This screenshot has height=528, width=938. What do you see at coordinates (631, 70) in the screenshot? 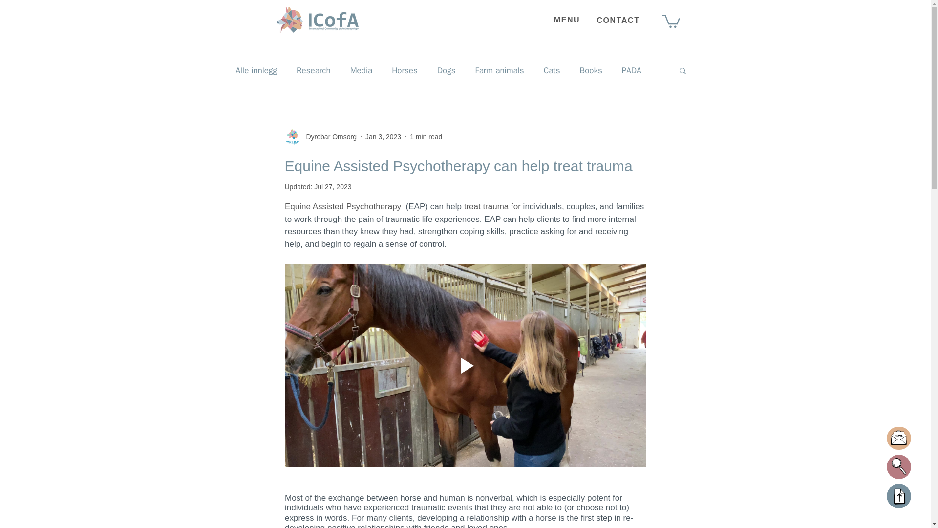
I see `PADA` at bounding box center [631, 70].